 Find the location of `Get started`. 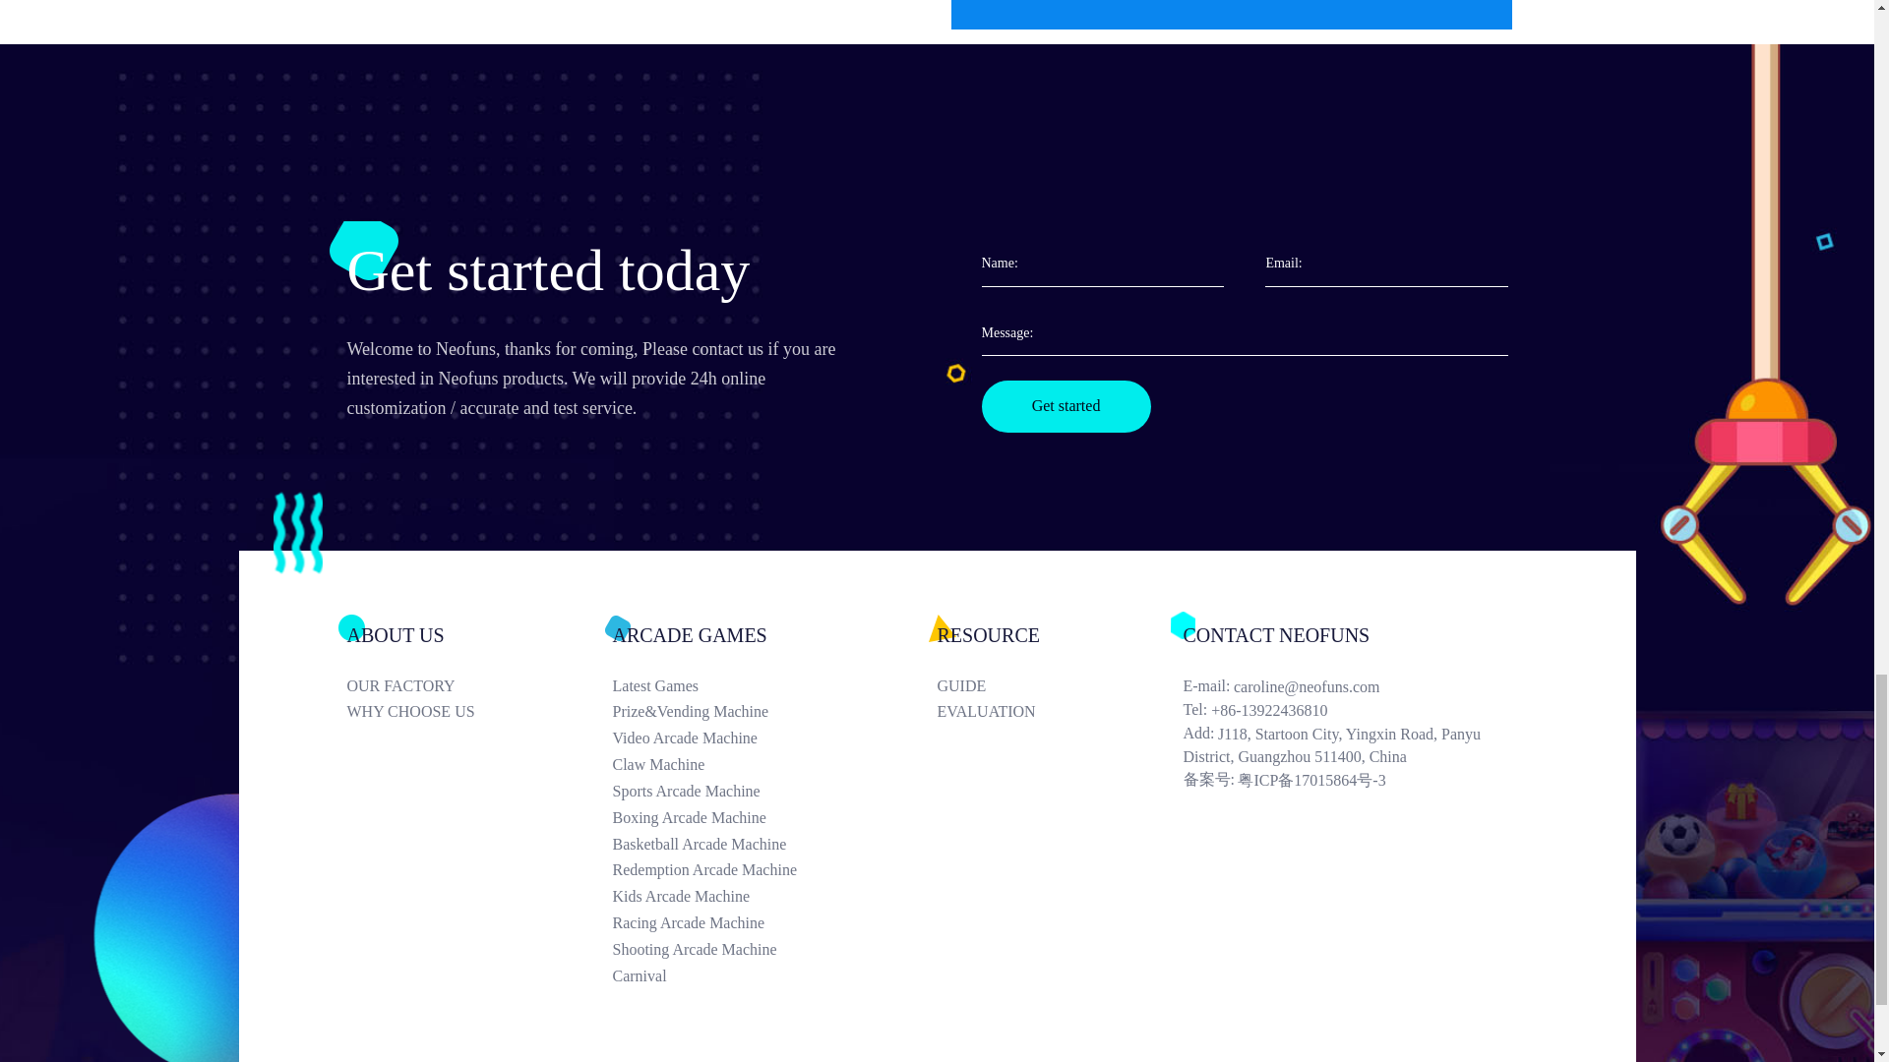

Get started is located at coordinates (1066, 405).